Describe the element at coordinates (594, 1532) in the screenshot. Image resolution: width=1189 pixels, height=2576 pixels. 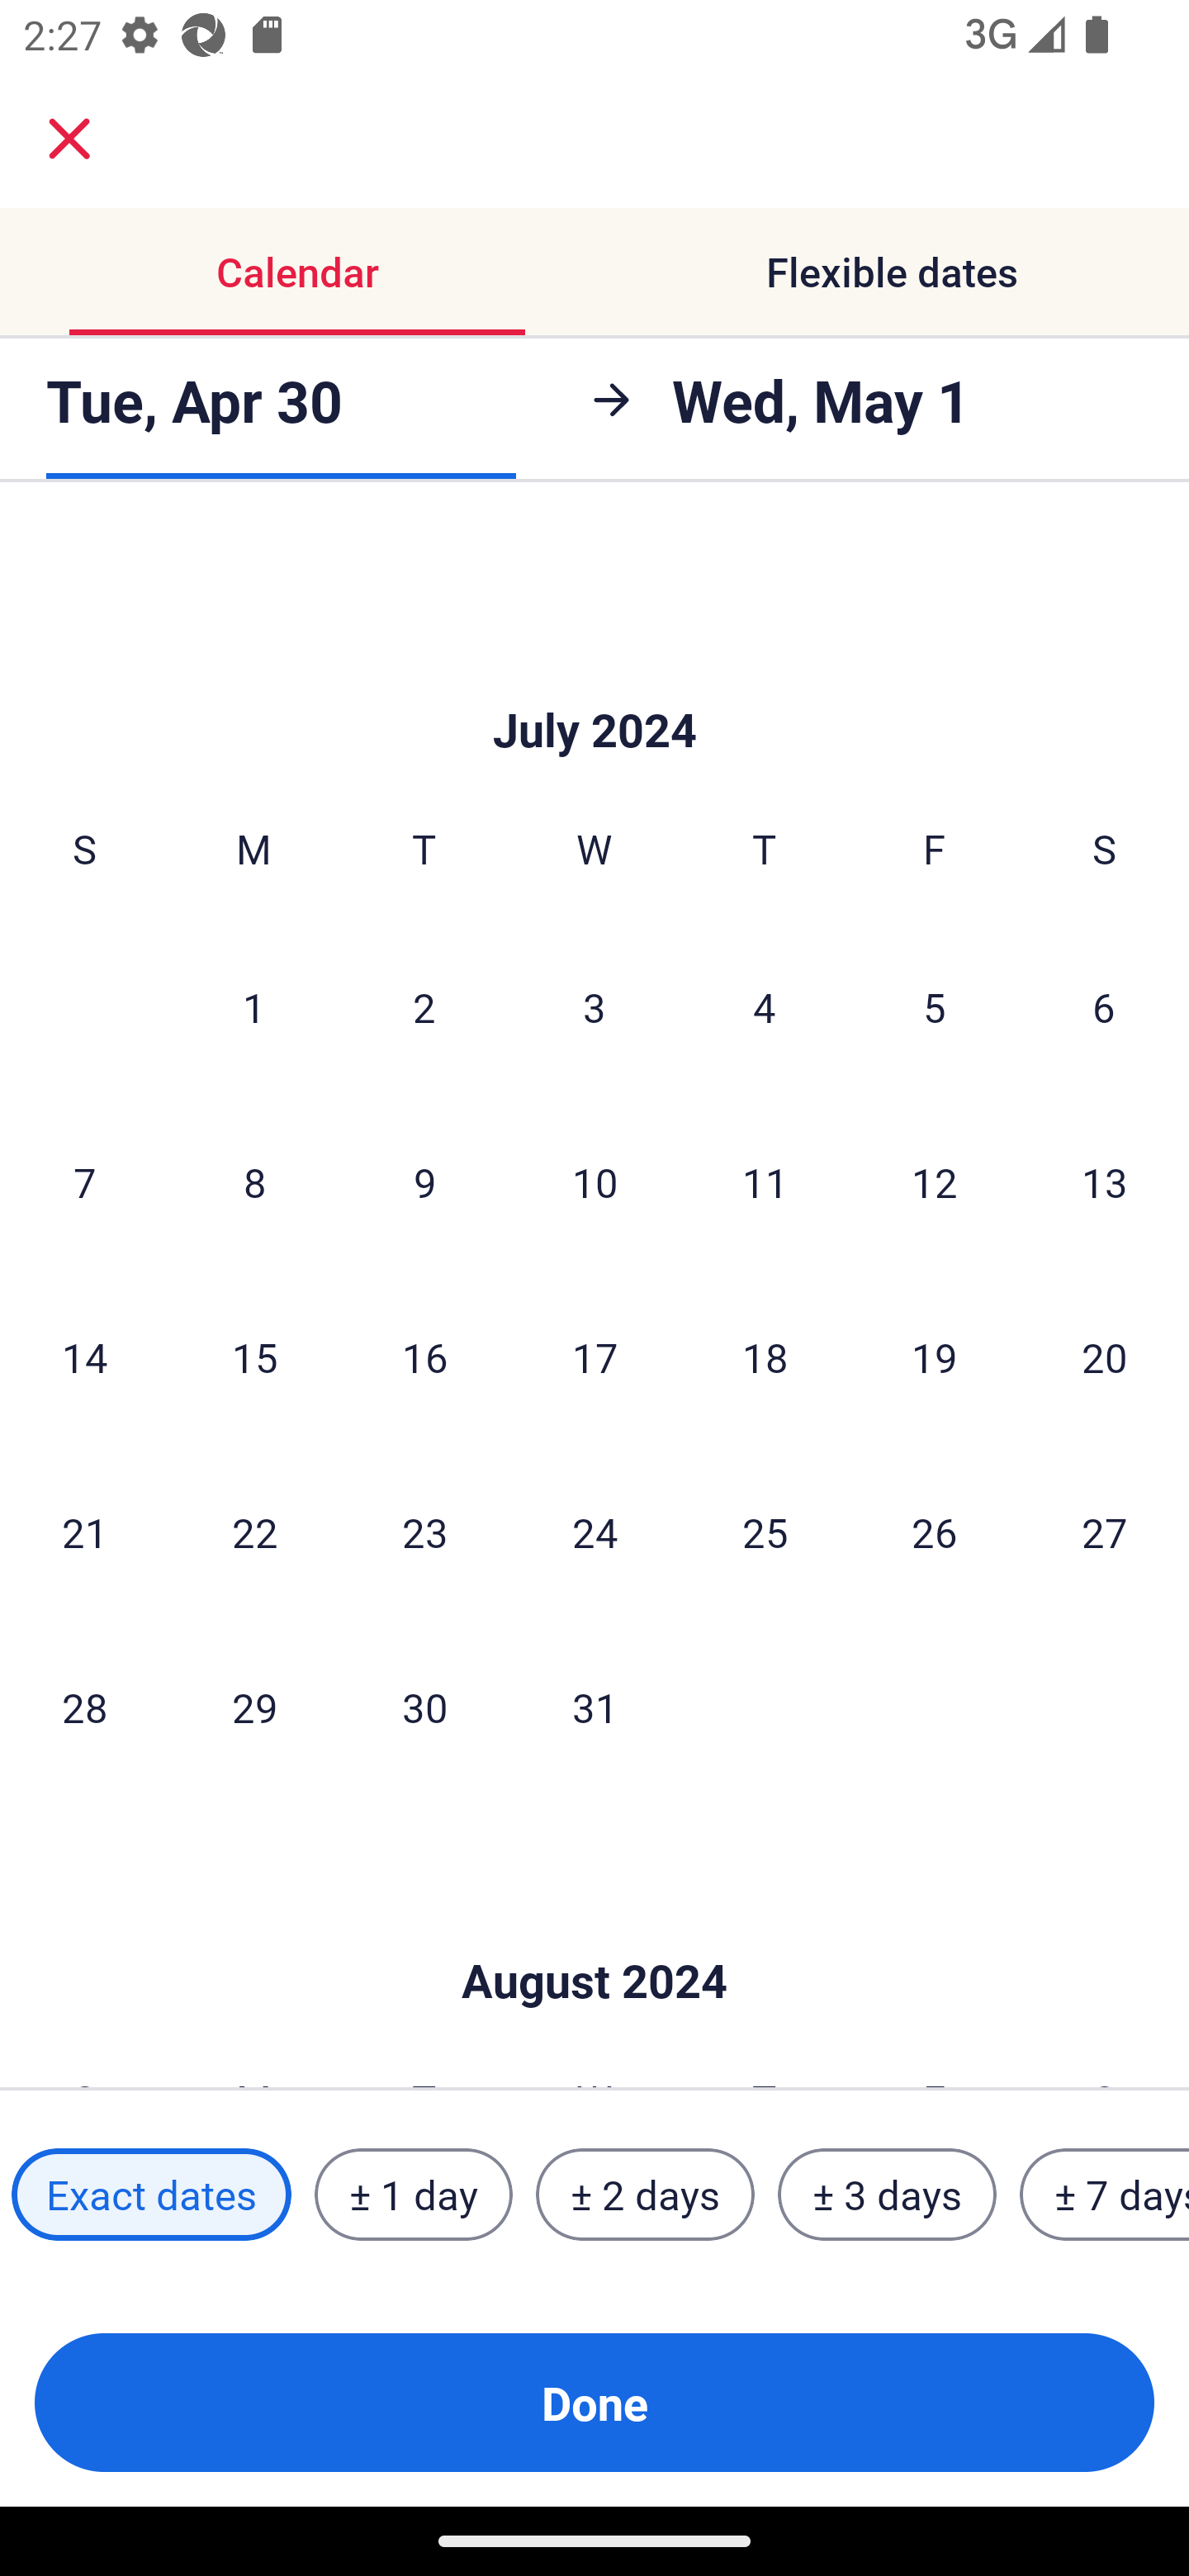
I see `24 Wednesday, July 24, 2024` at that location.